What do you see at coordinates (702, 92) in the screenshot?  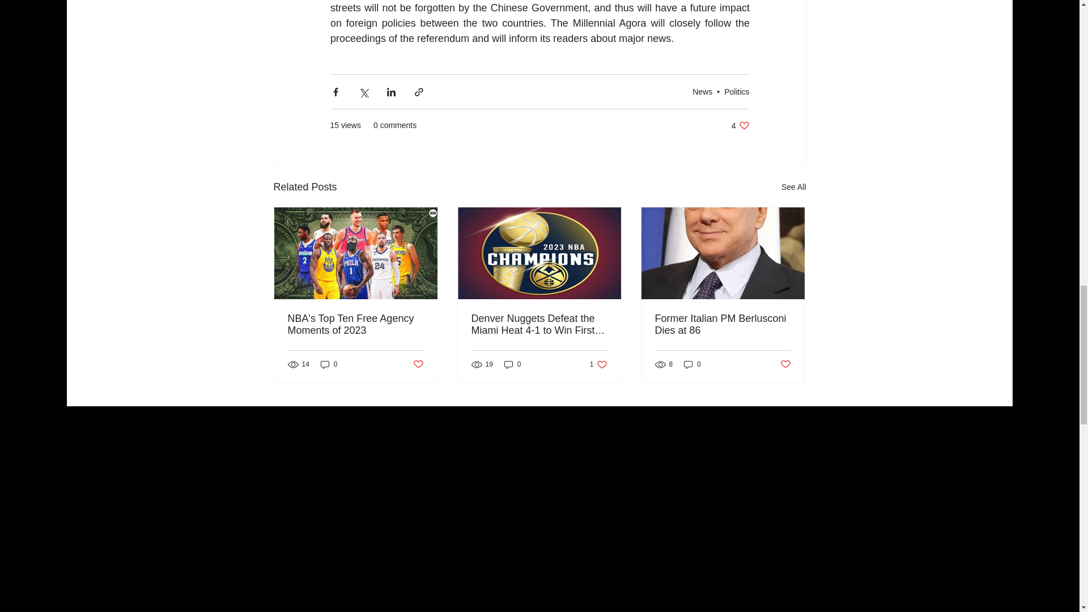 I see `News` at bounding box center [702, 92].